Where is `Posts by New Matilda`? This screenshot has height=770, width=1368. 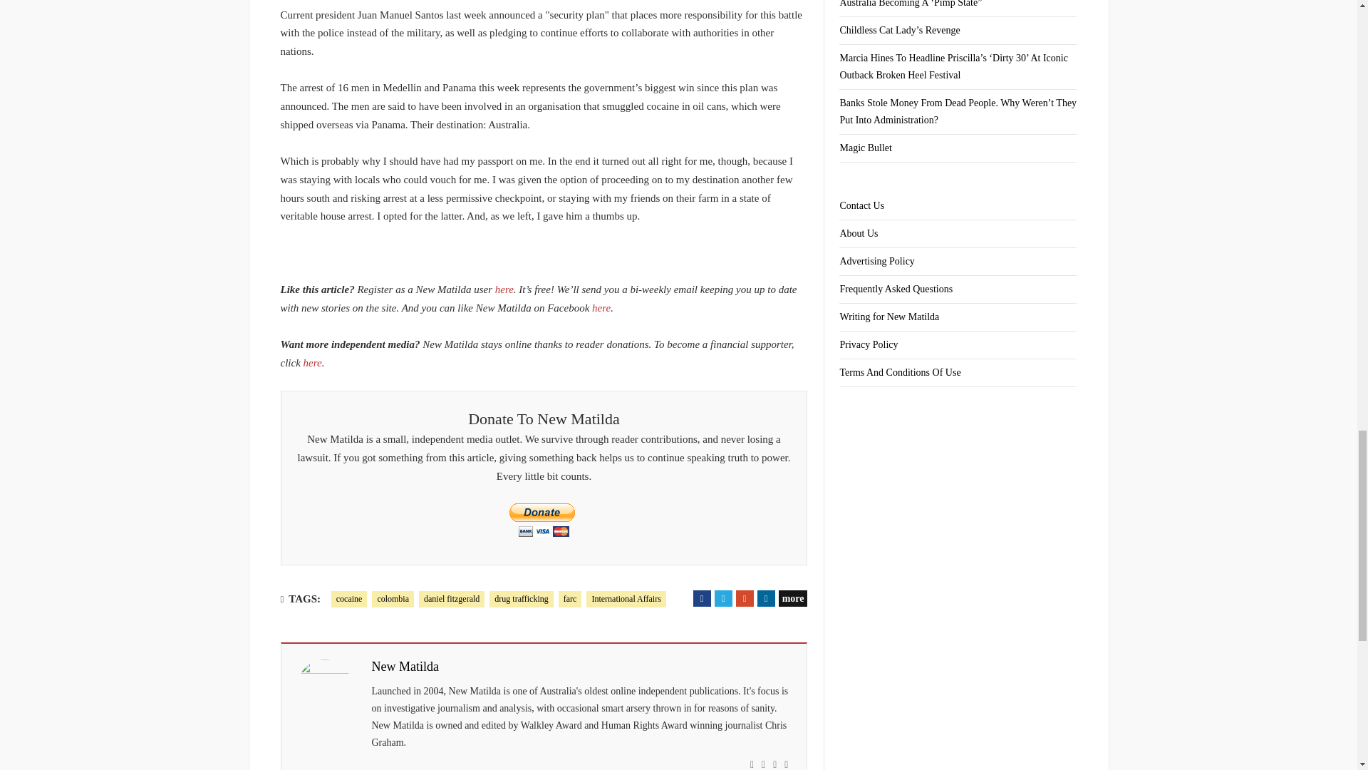
Posts by New Matilda is located at coordinates (405, 667).